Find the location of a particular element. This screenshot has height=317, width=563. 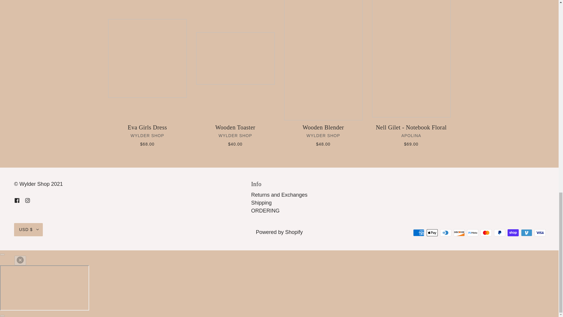

Meta Pay is located at coordinates (473, 232).